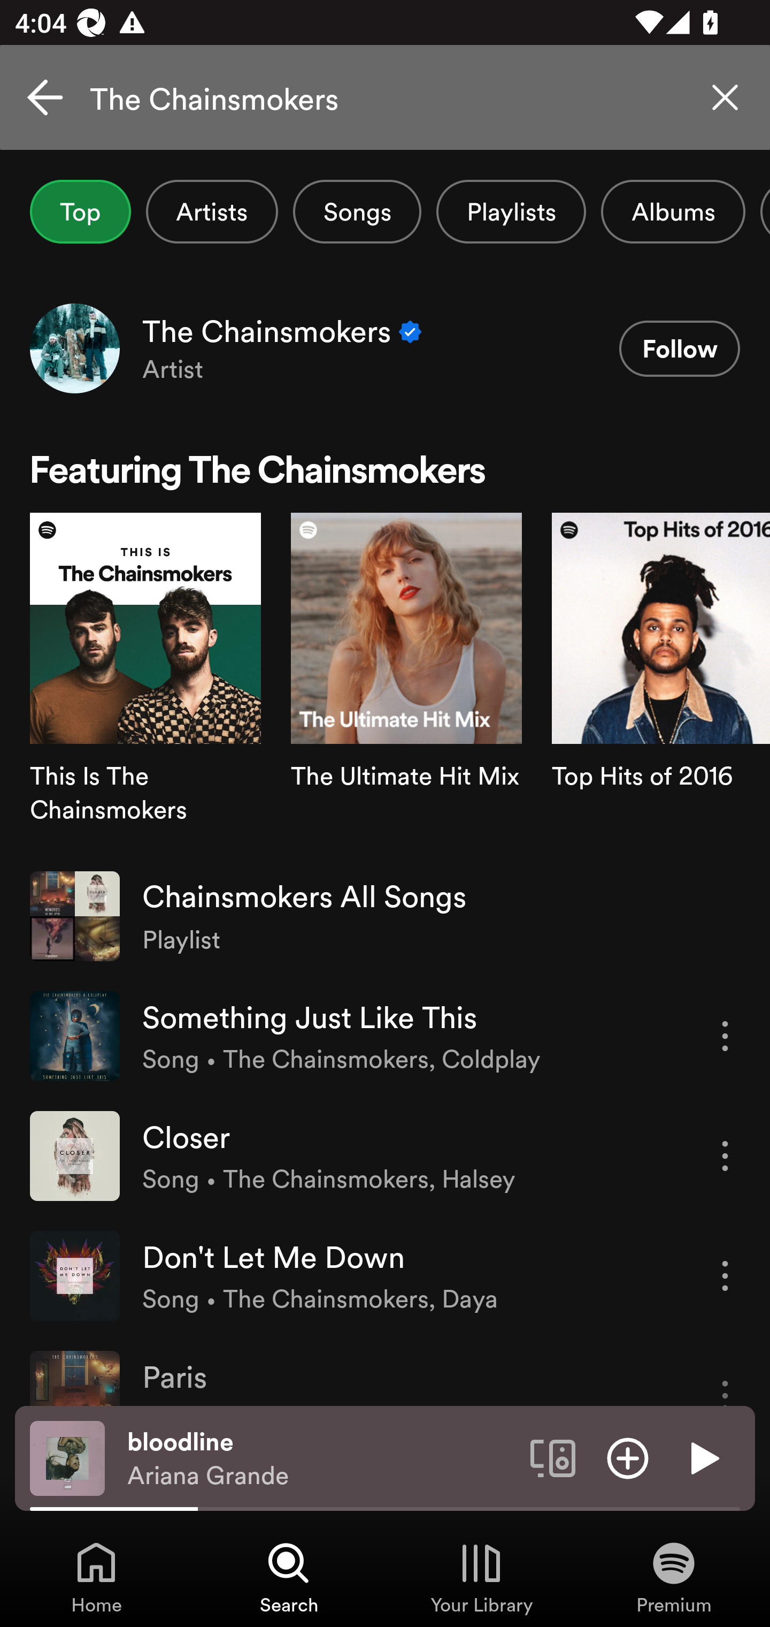 This screenshot has height=1627, width=770. Describe the element at coordinates (673, 211) in the screenshot. I see `Albums` at that location.